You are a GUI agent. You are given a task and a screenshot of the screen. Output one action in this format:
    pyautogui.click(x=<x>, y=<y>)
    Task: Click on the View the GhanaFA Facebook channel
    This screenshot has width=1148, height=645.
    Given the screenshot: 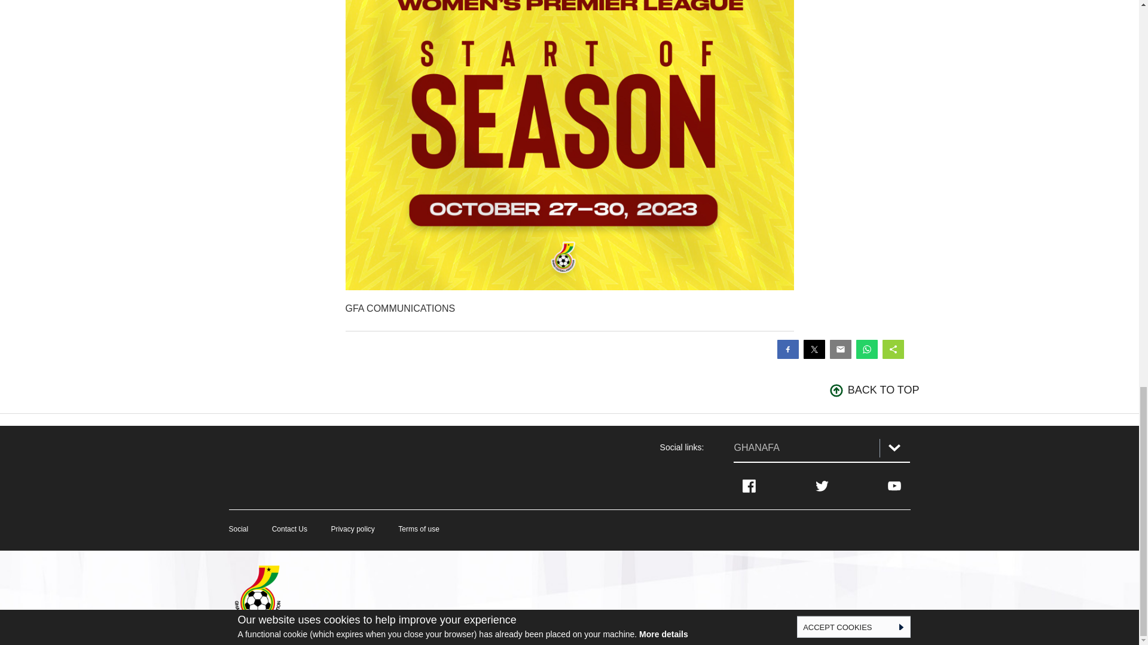 What is the action you would take?
    pyautogui.click(x=749, y=486)
    